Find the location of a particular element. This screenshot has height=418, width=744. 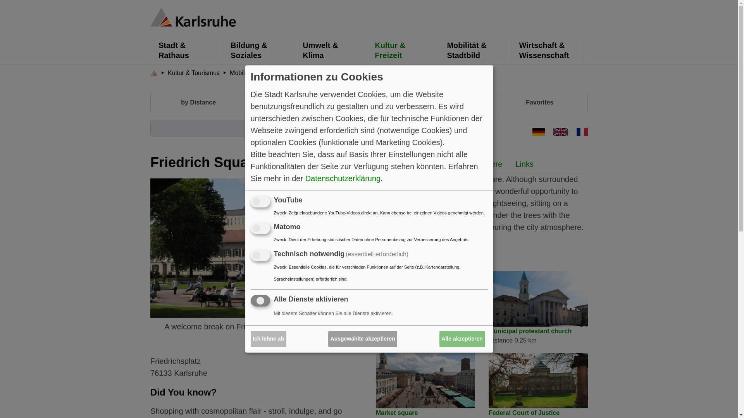

Info is located at coordinates (388, 164).